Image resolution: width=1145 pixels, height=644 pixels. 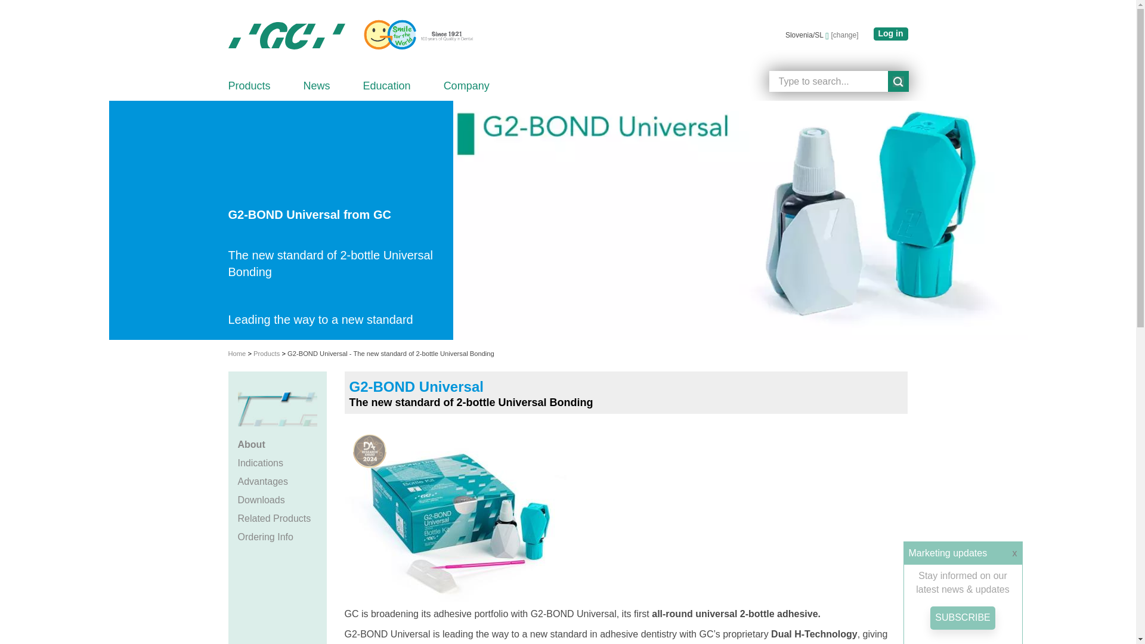 I want to click on Downloads, so click(x=277, y=501).